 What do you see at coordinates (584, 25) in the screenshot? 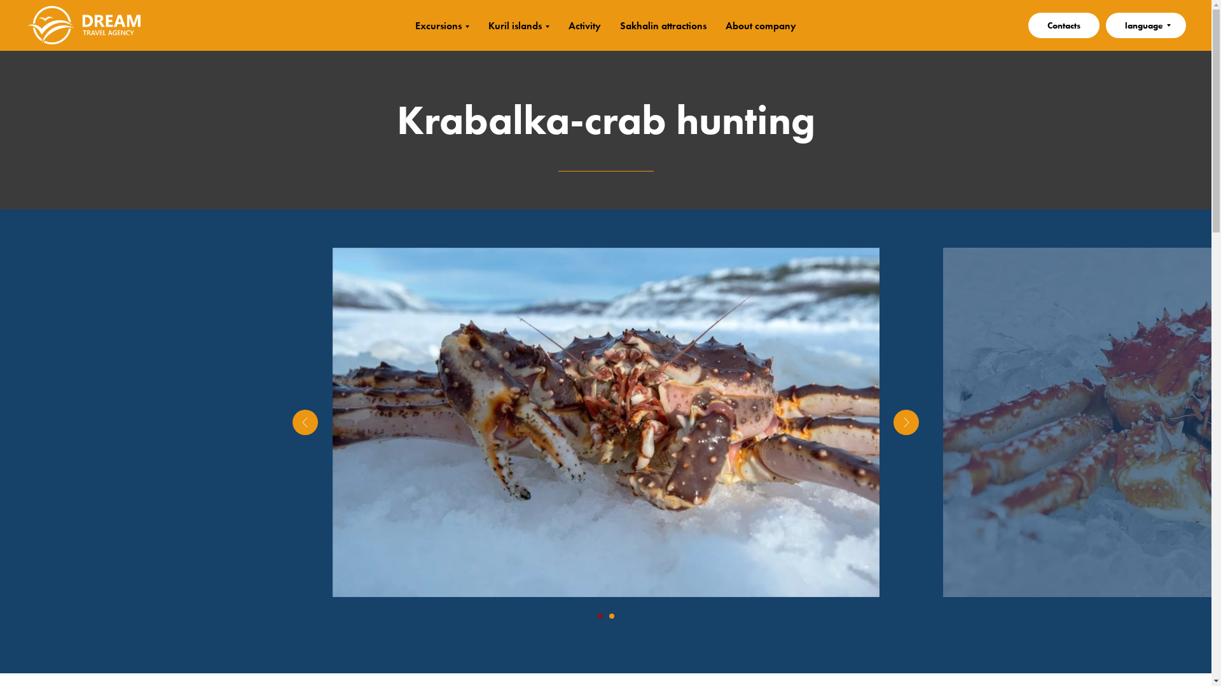
I see `Activity` at bounding box center [584, 25].